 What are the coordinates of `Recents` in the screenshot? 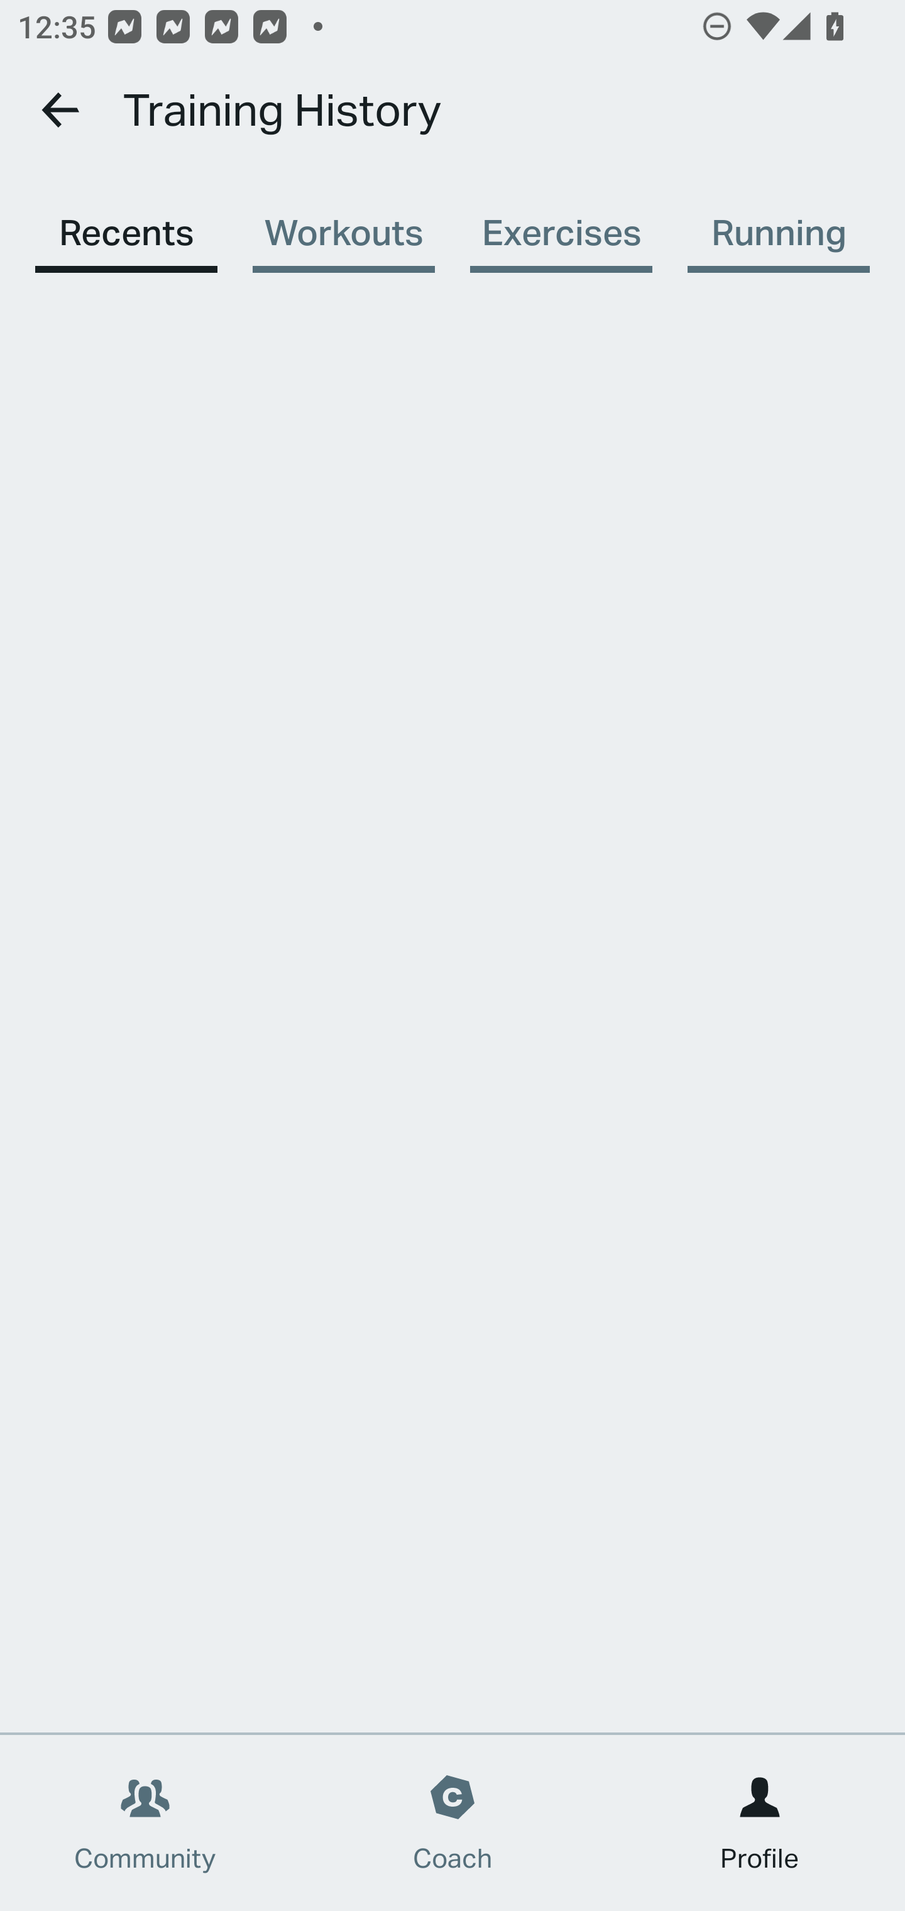 It's located at (126, 220).